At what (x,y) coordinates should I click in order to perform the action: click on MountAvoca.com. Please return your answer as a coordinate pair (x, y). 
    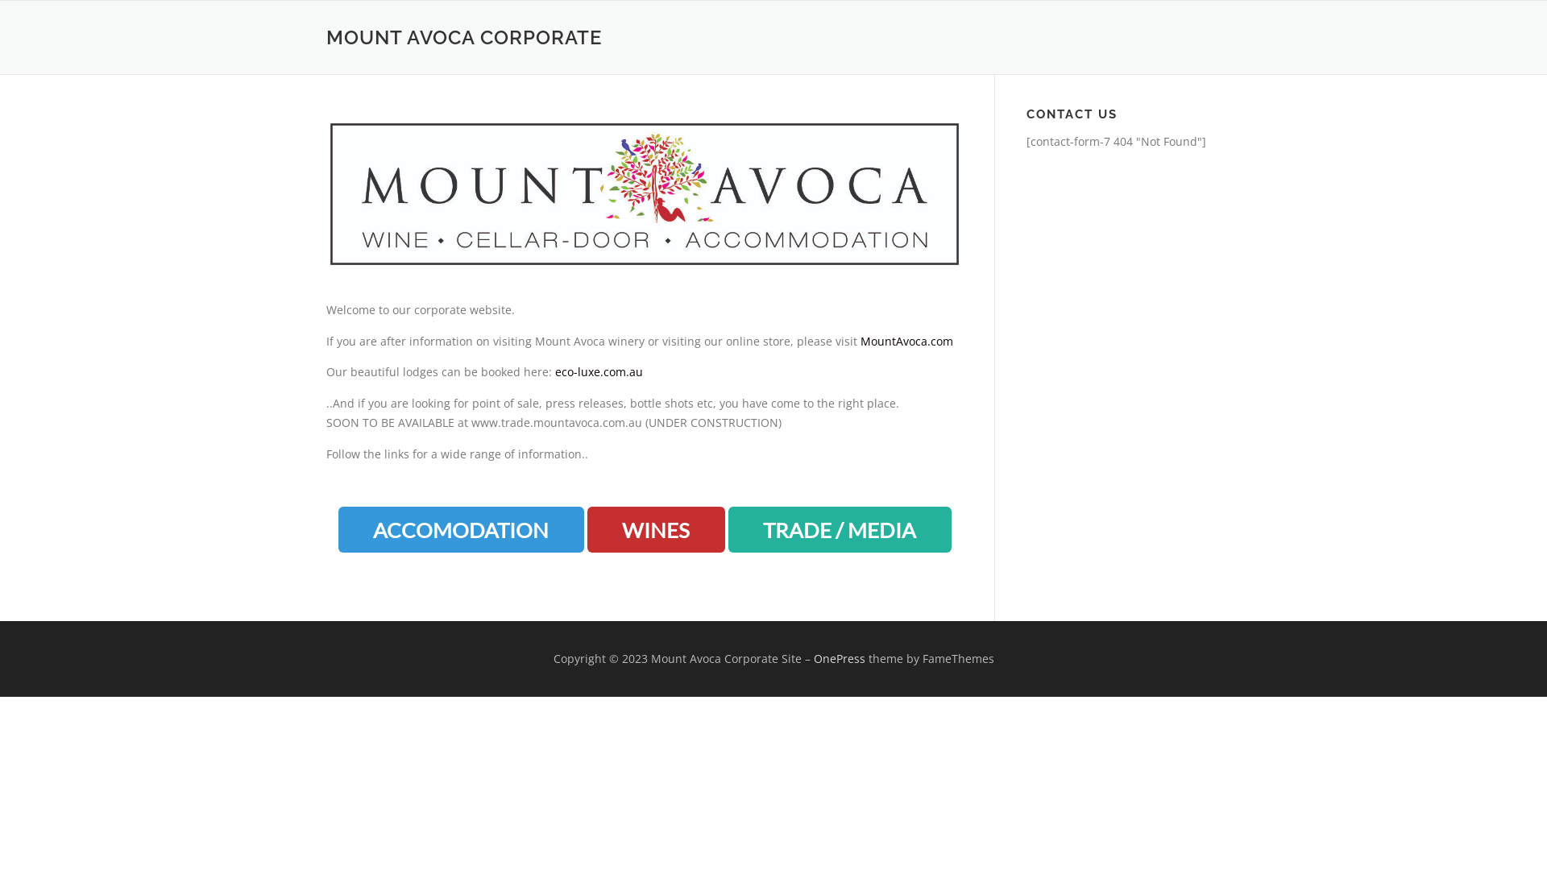
    Looking at the image, I should click on (907, 342).